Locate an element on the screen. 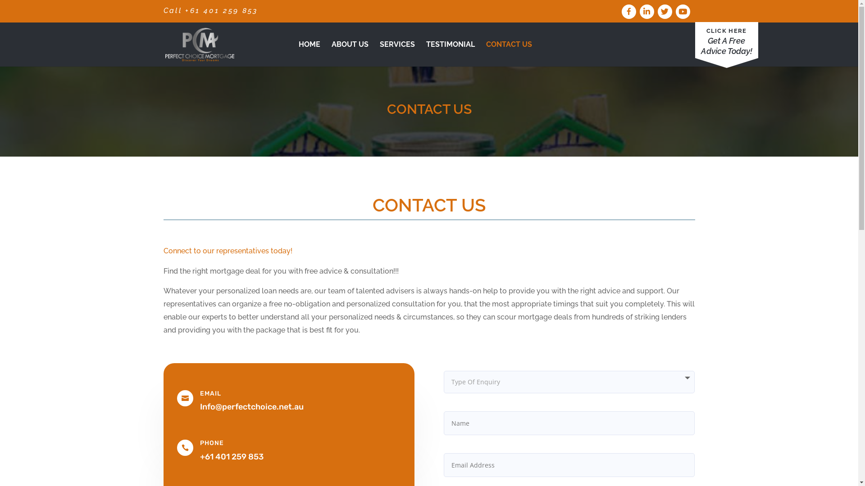 The height and width of the screenshot is (486, 865). TESTIMONIAL is located at coordinates (451, 54).